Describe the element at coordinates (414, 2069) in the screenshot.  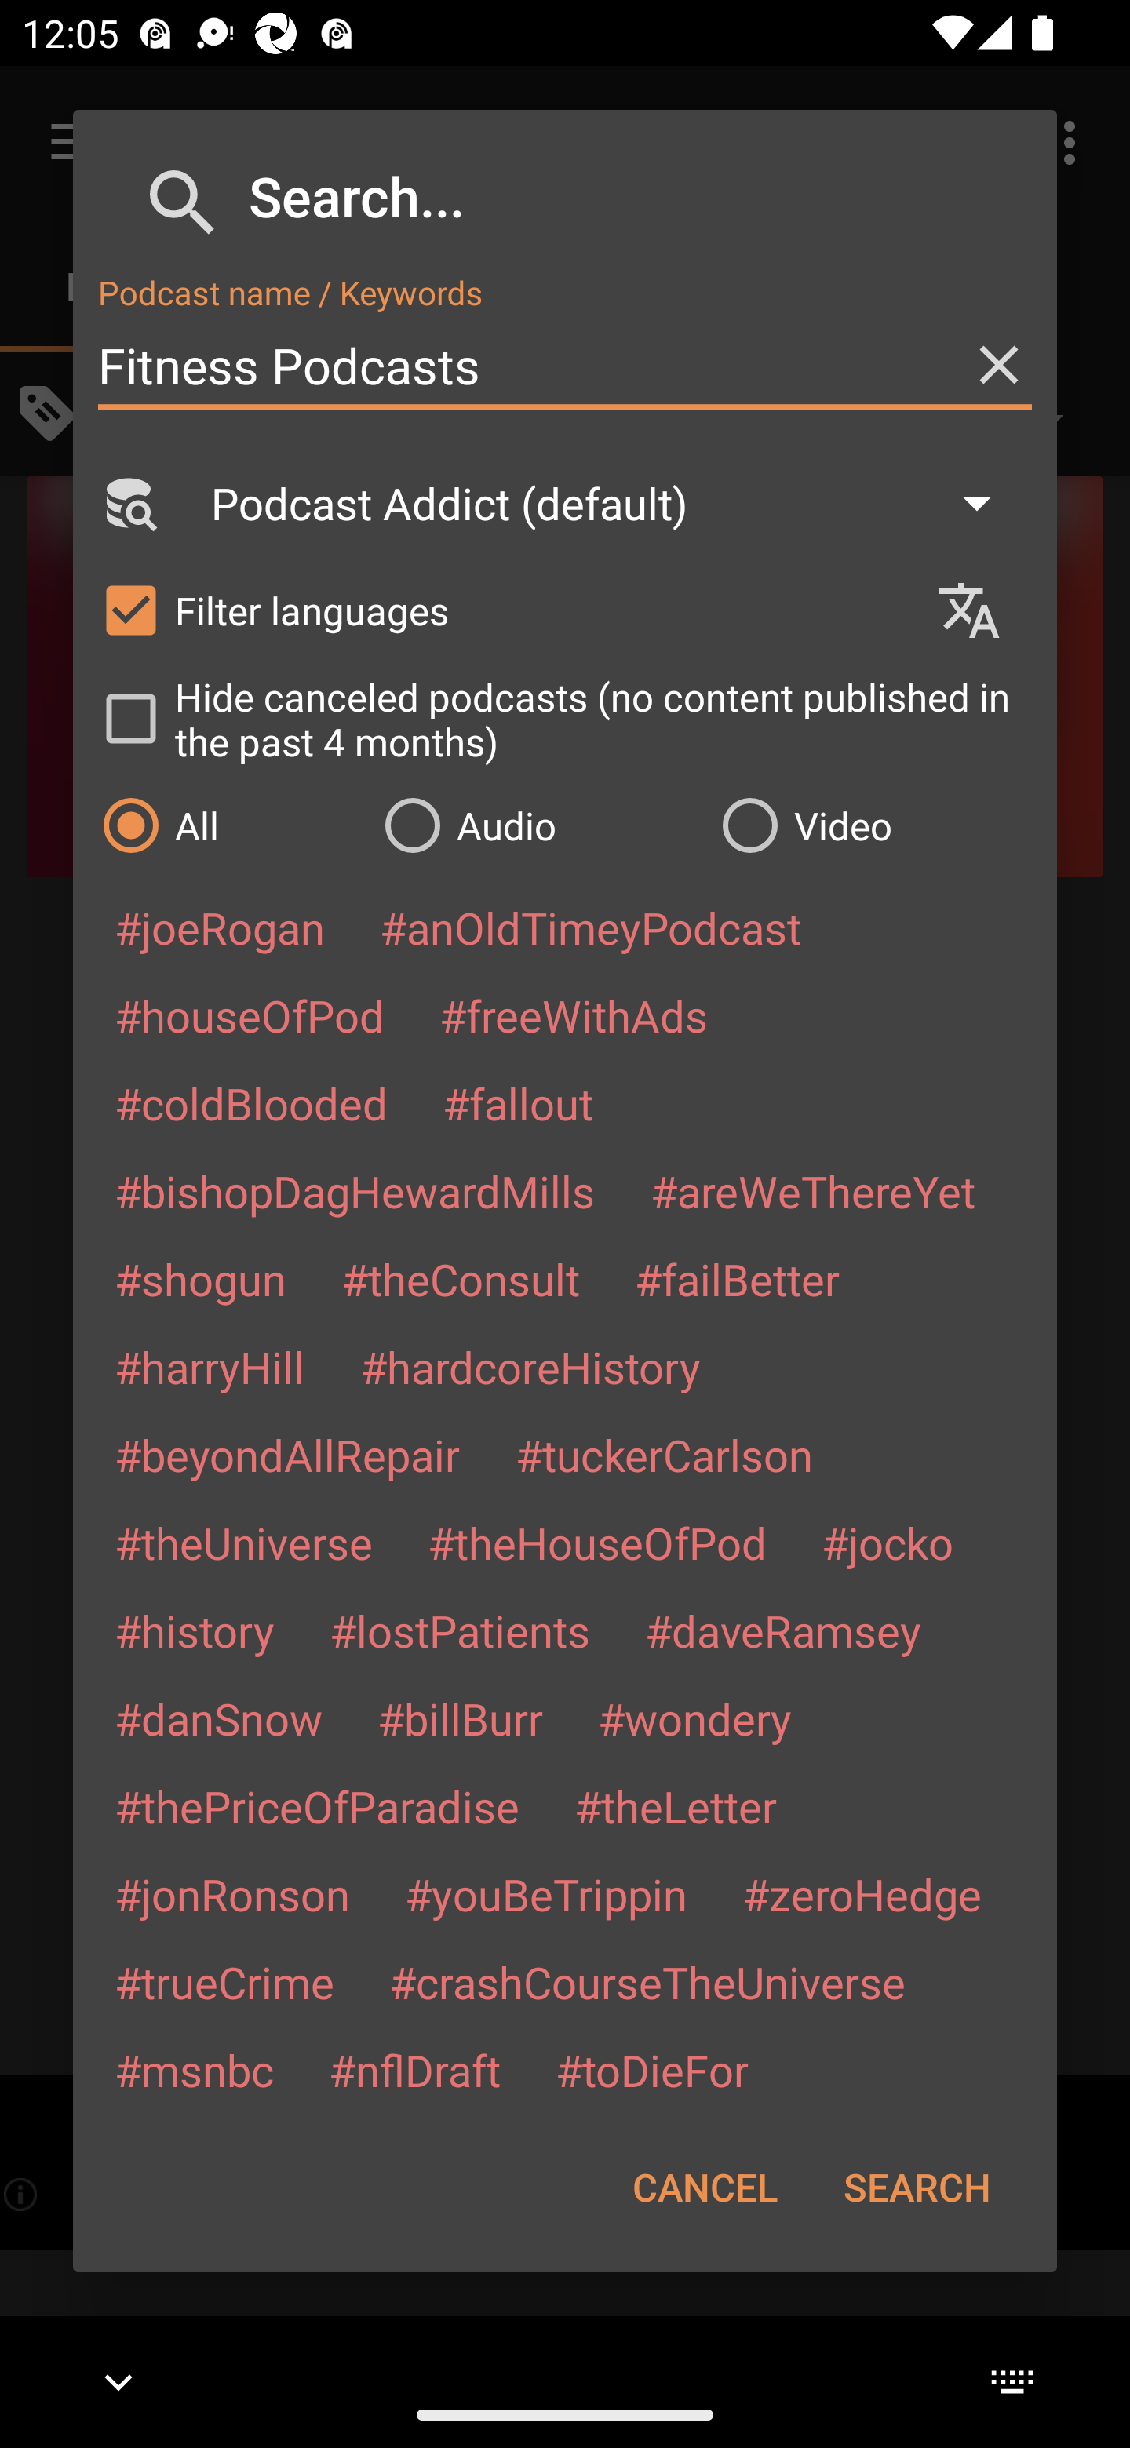
I see `#nflDraft` at that location.